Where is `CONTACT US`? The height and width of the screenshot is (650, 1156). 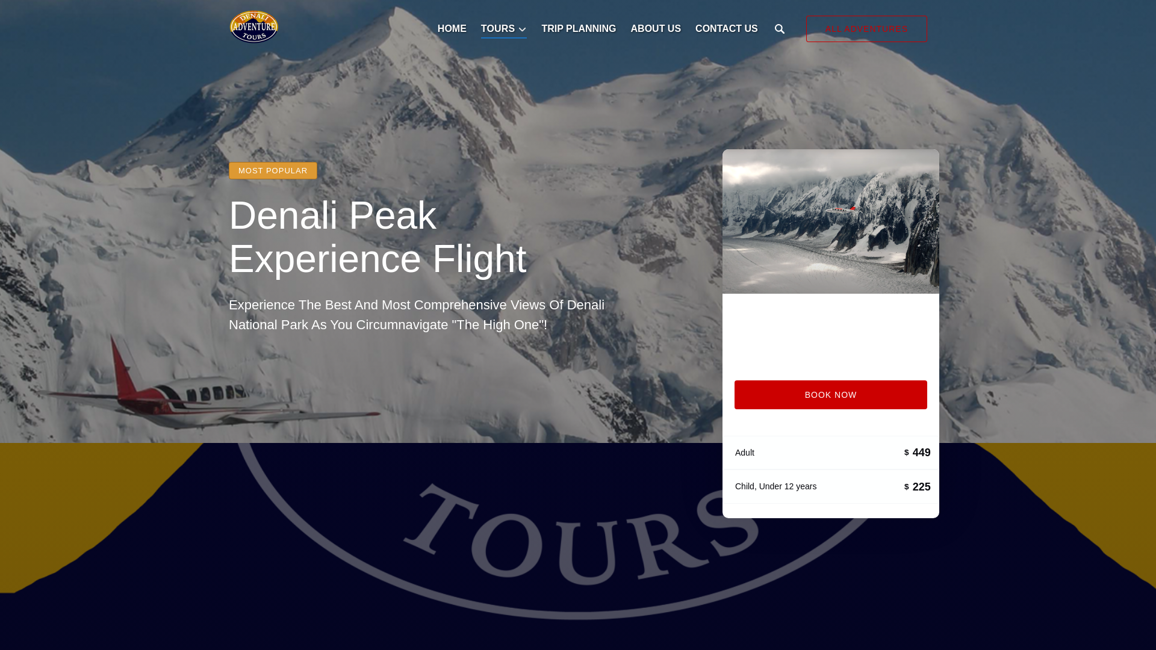
CONTACT US is located at coordinates (726, 29).